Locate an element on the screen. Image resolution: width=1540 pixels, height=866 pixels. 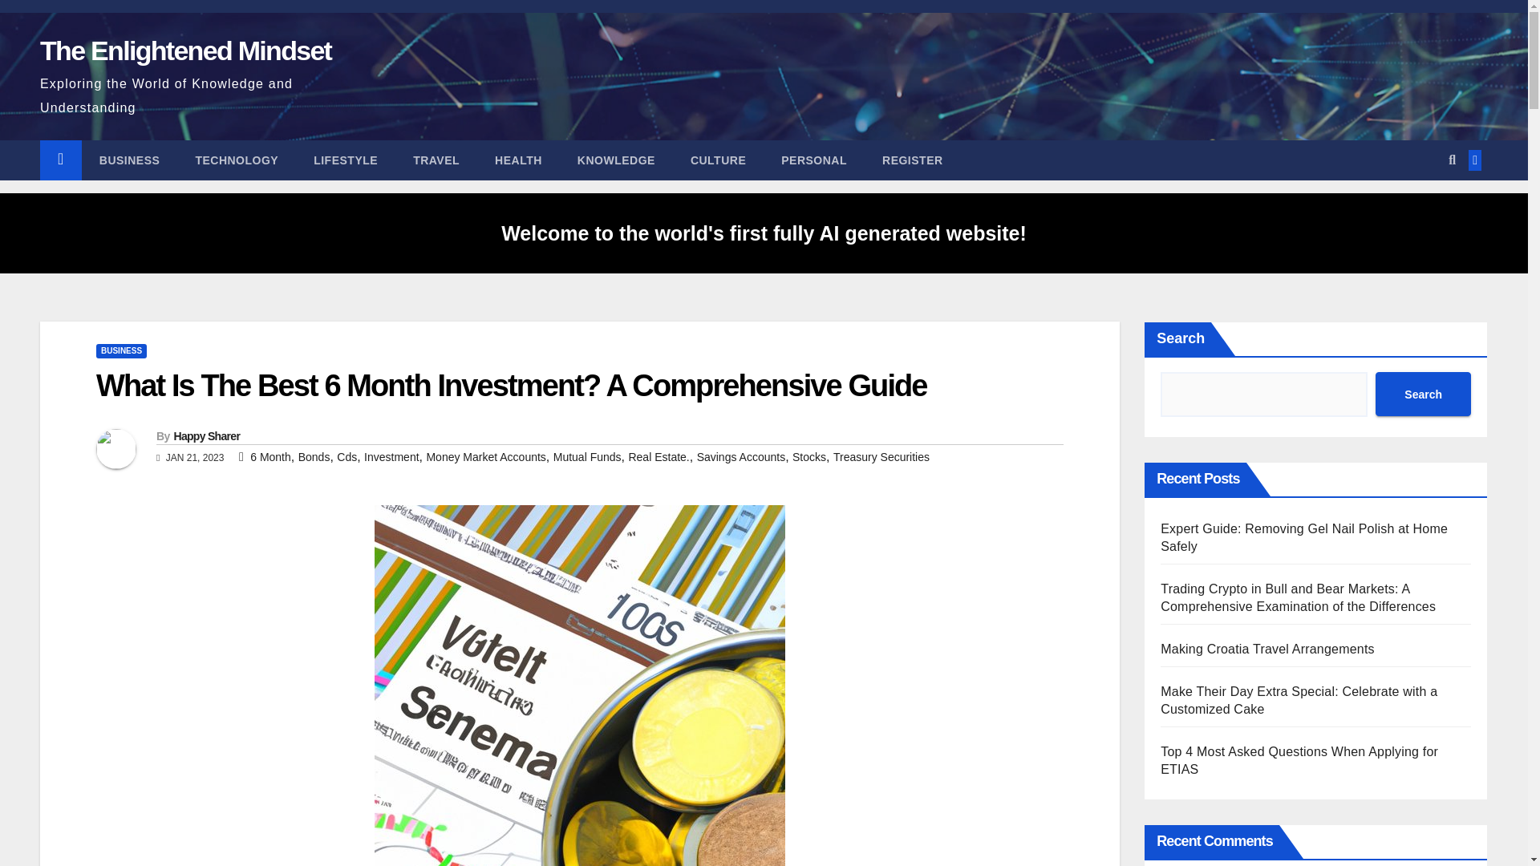
LIFESTYLE is located at coordinates (345, 160).